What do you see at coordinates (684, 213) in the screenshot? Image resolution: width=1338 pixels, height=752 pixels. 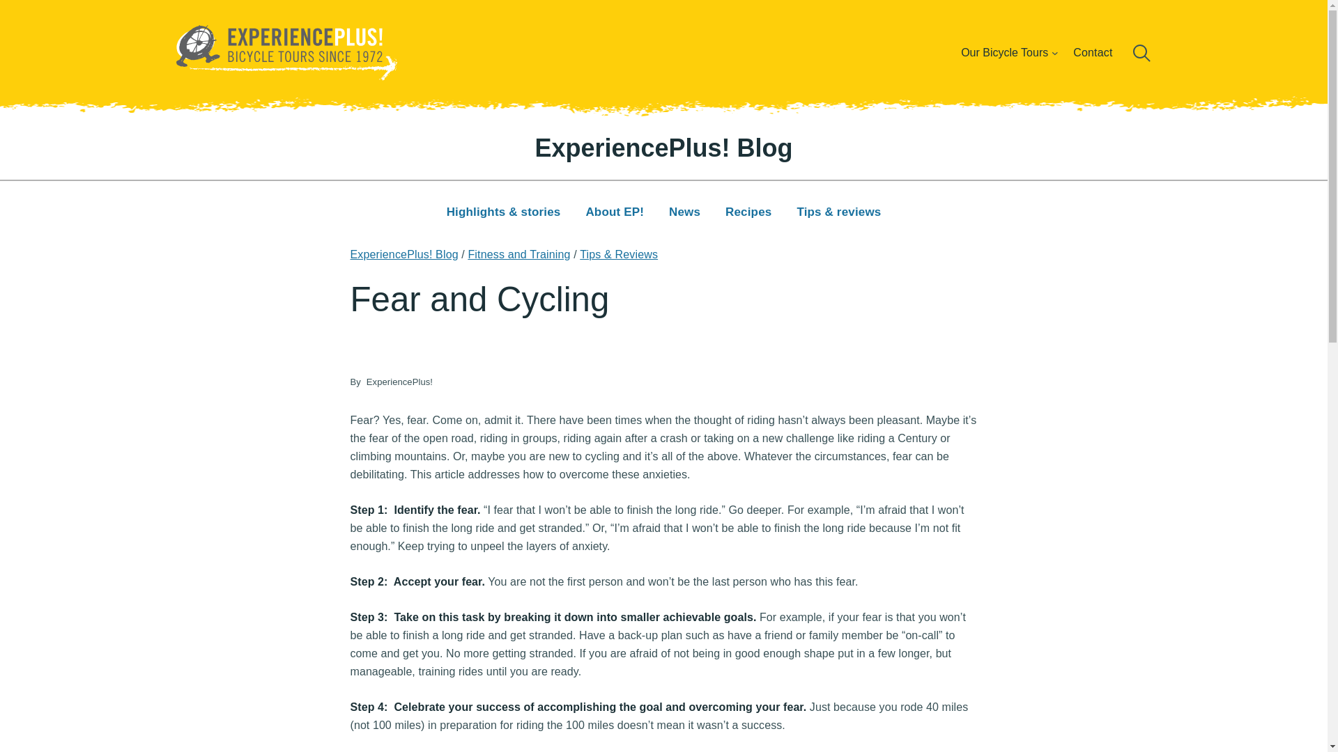 I see `News` at bounding box center [684, 213].